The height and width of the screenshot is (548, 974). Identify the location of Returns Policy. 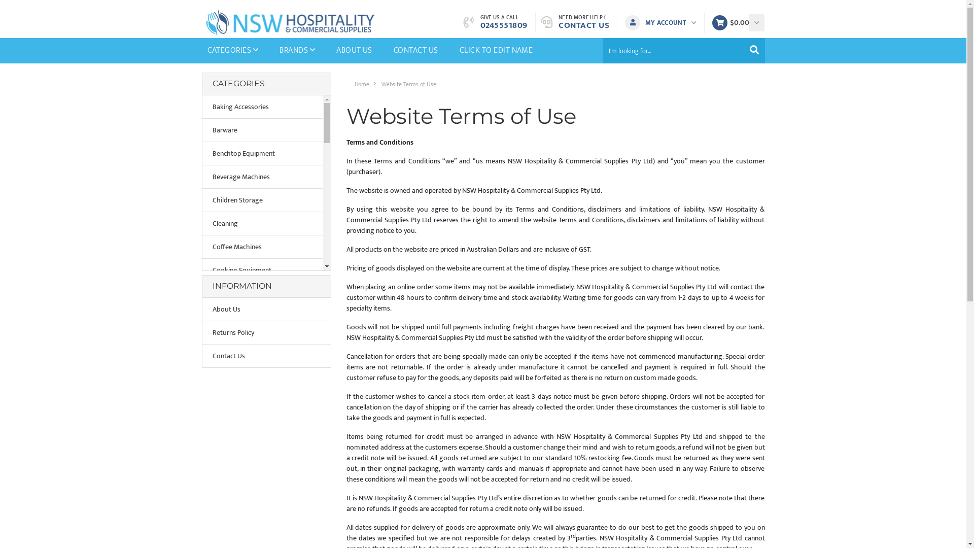
(266, 333).